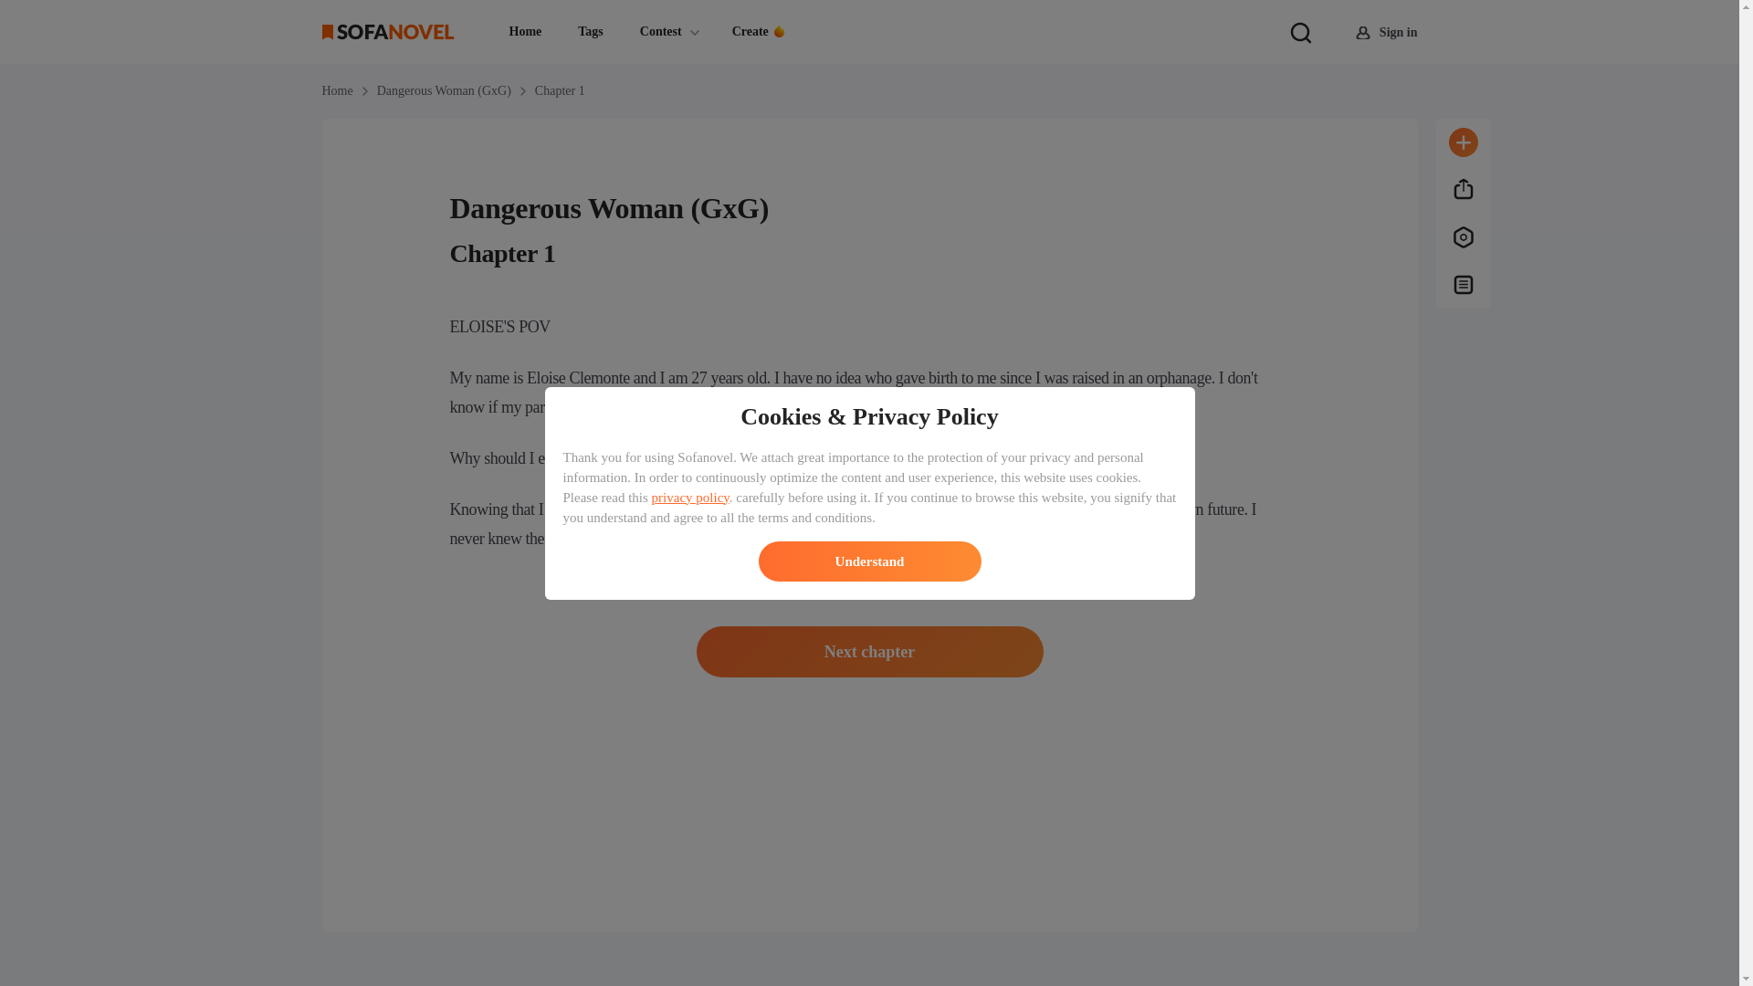 This screenshot has height=986, width=1753. Describe the element at coordinates (1463, 142) in the screenshot. I see `Add to library` at that location.